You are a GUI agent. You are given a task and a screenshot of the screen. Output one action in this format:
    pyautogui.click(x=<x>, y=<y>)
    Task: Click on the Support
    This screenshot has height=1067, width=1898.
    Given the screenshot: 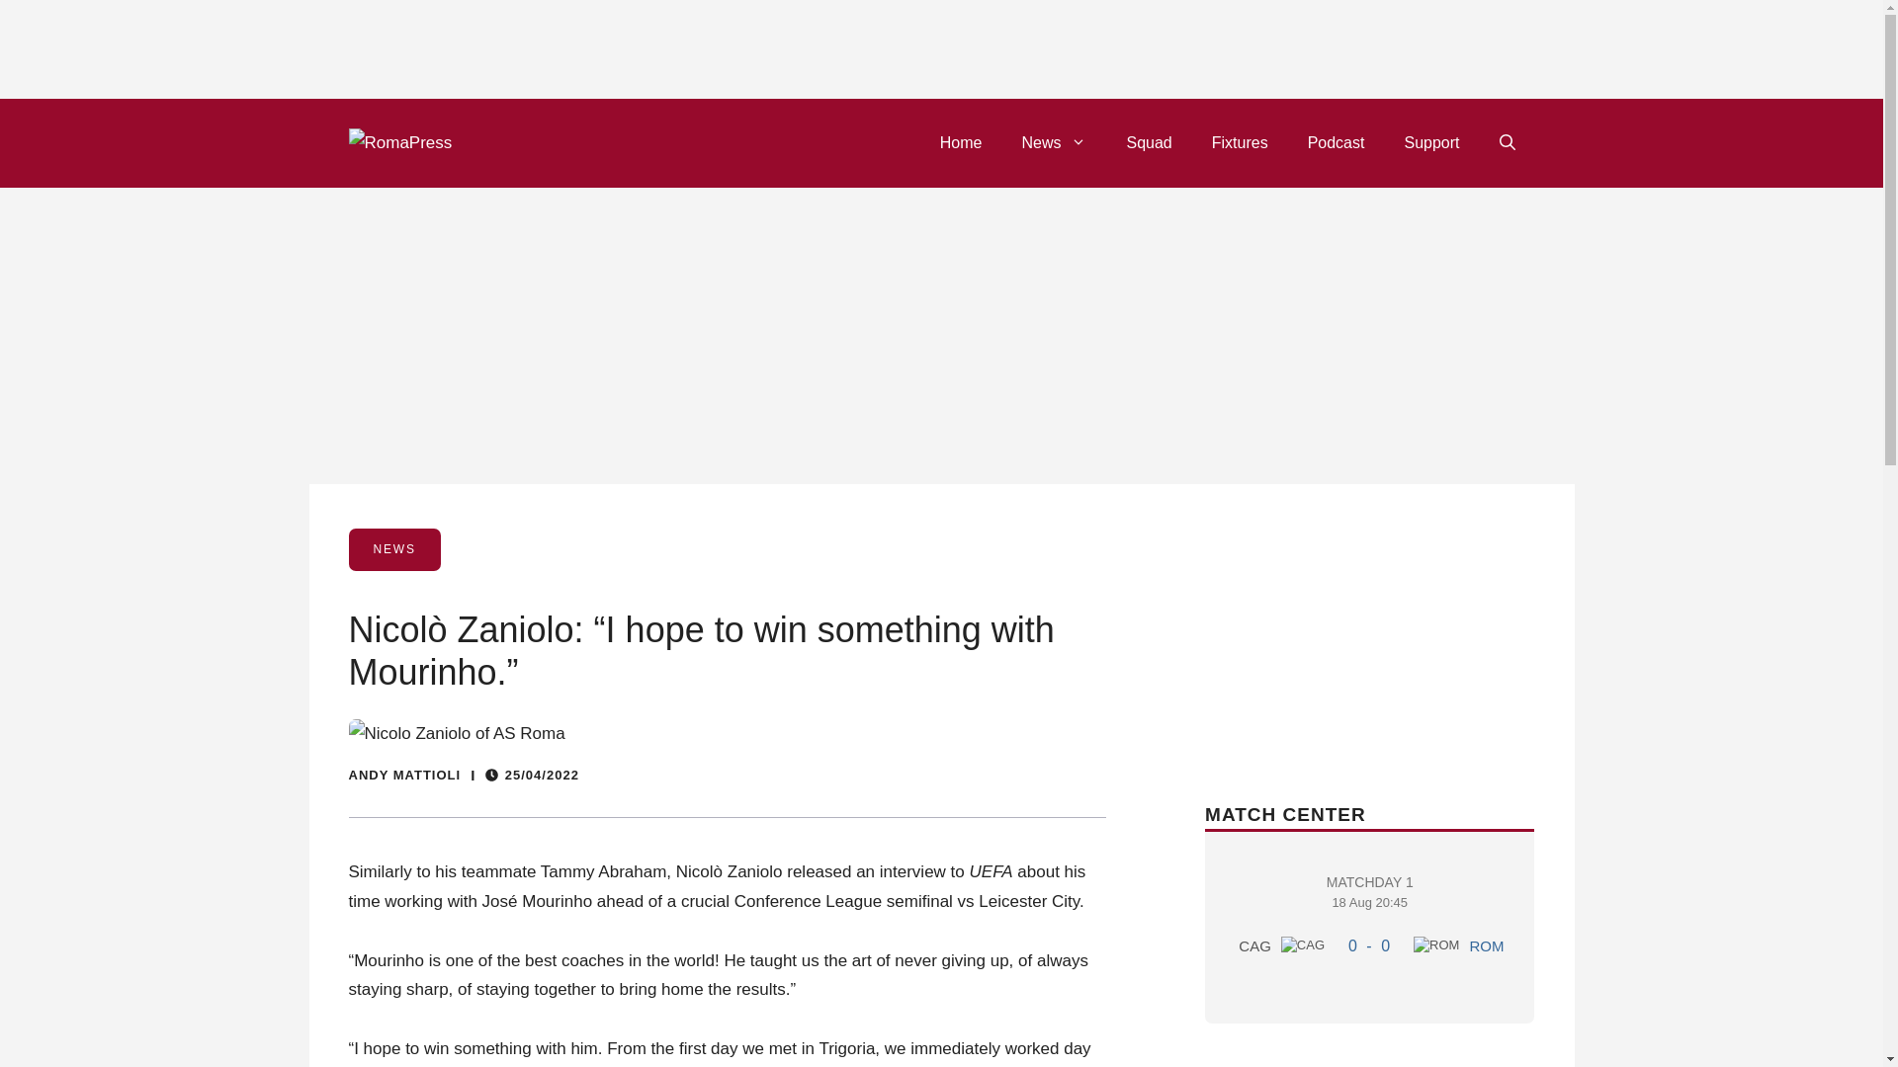 What is the action you would take?
    pyautogui.click(x=1369, y=921)
    